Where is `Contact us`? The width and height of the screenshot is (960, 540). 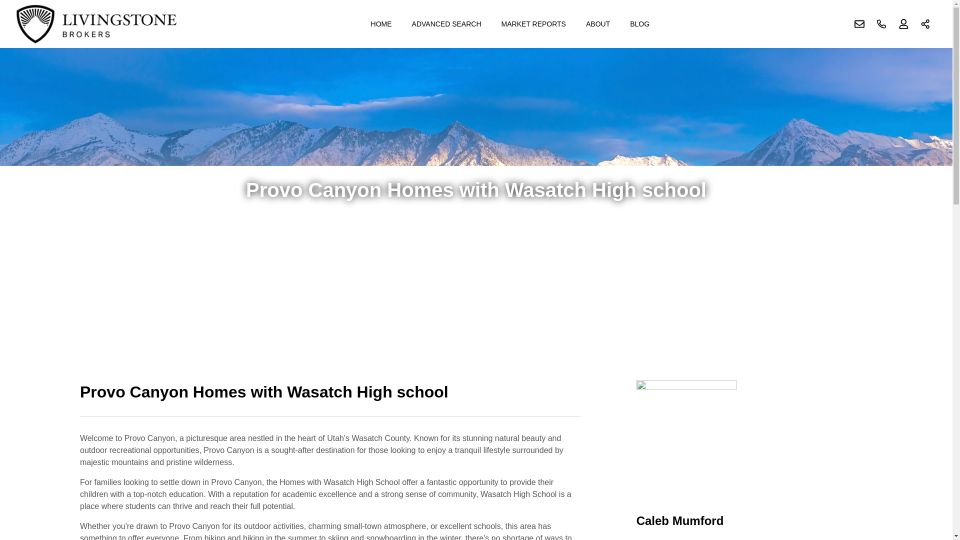
Contact us is located at coordinates (859, 24).